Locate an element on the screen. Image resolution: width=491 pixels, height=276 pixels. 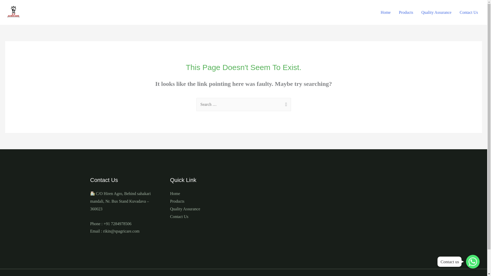
Home is located at coordinates (175, 193).